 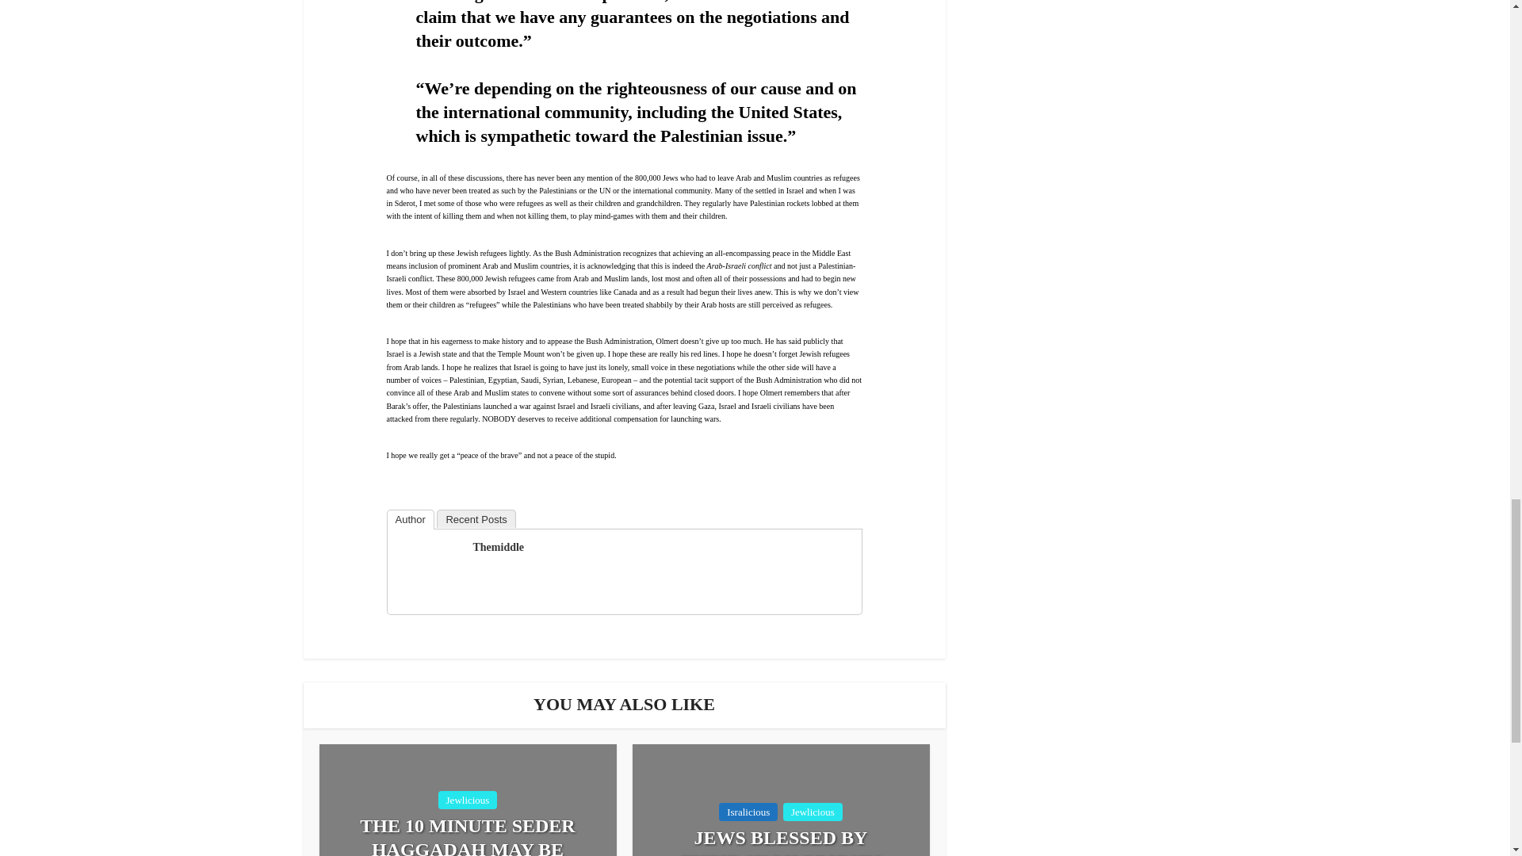 What do you see at coordinates (782, 841) in the screenshot?
I see `JEWS BLESSED BY THEIR HIGH PRIESTS` at bounding box center [782, 841].